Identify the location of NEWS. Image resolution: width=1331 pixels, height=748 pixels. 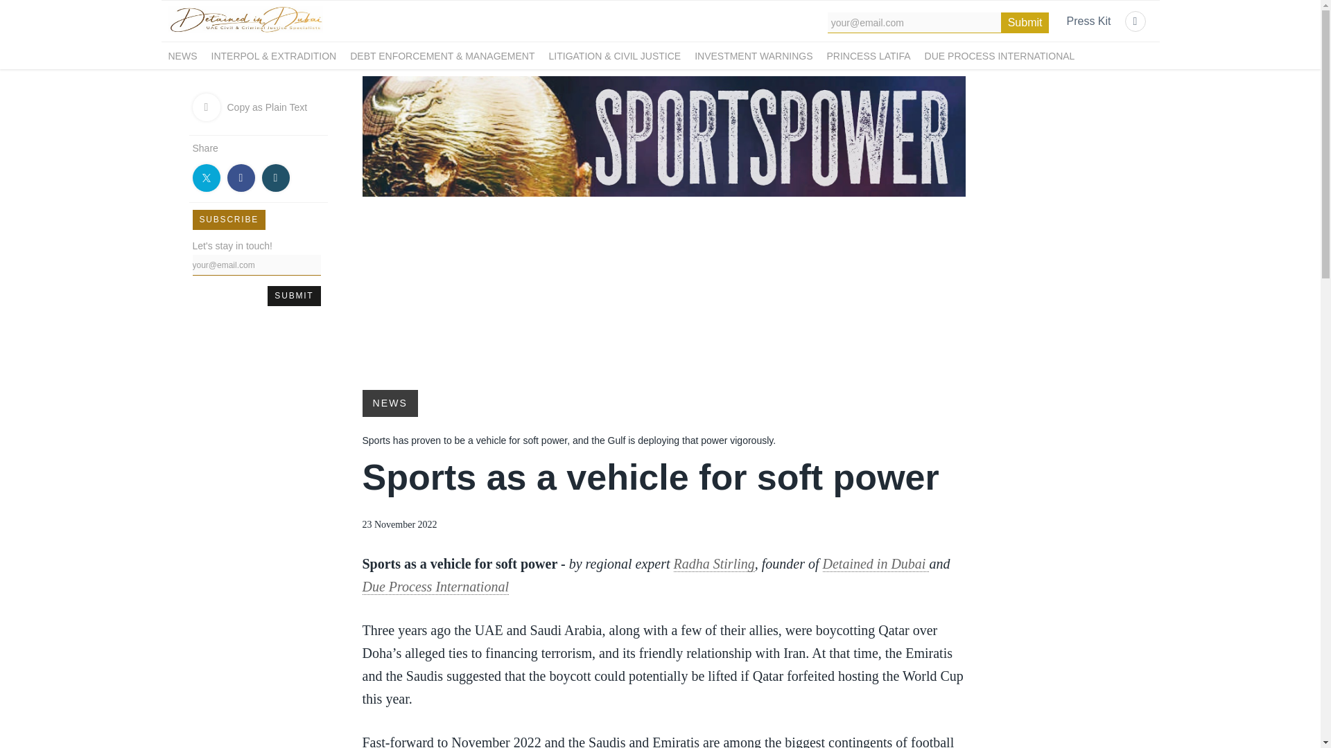
(182, 55).